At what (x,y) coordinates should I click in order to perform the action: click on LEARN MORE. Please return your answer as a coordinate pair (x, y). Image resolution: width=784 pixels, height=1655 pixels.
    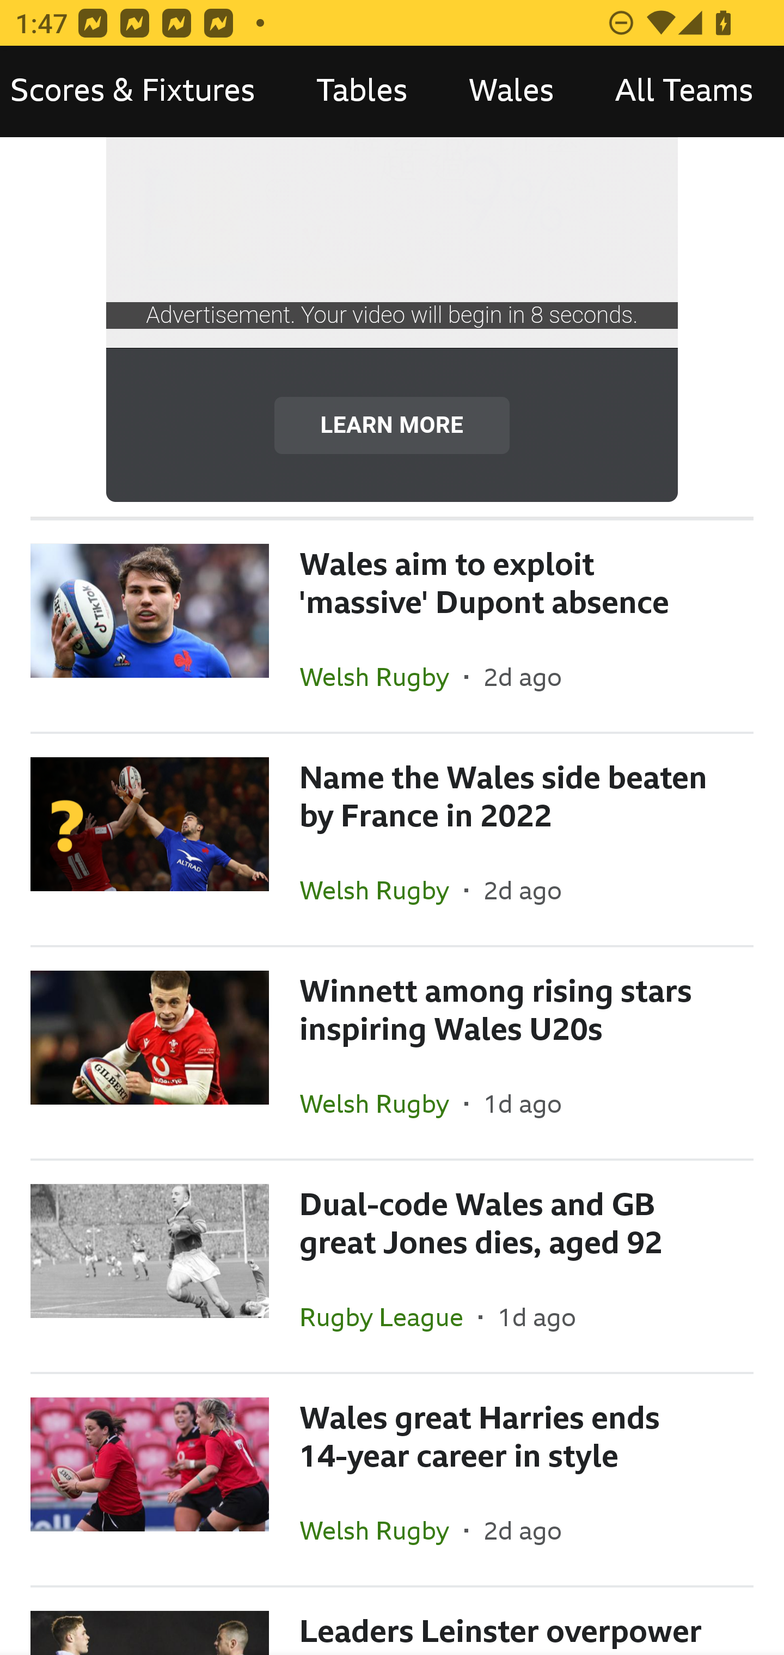
    Looking at the image, I should click on (392, 425).